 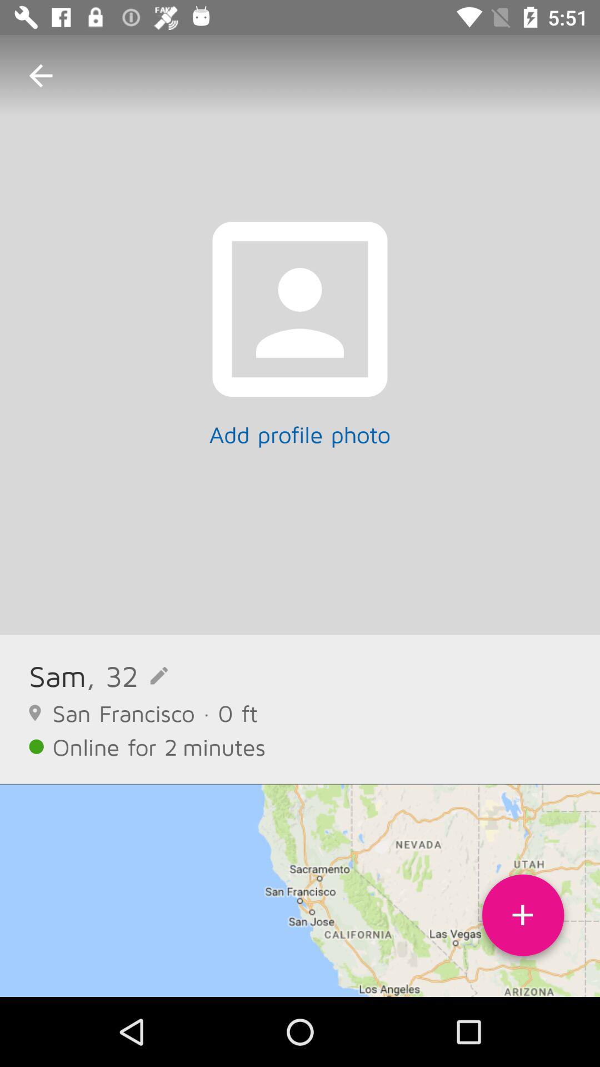 What do you see at coordinates (58, 676) in the screenshot?
I see `turn off the sam` at bounding box center [58, 676].